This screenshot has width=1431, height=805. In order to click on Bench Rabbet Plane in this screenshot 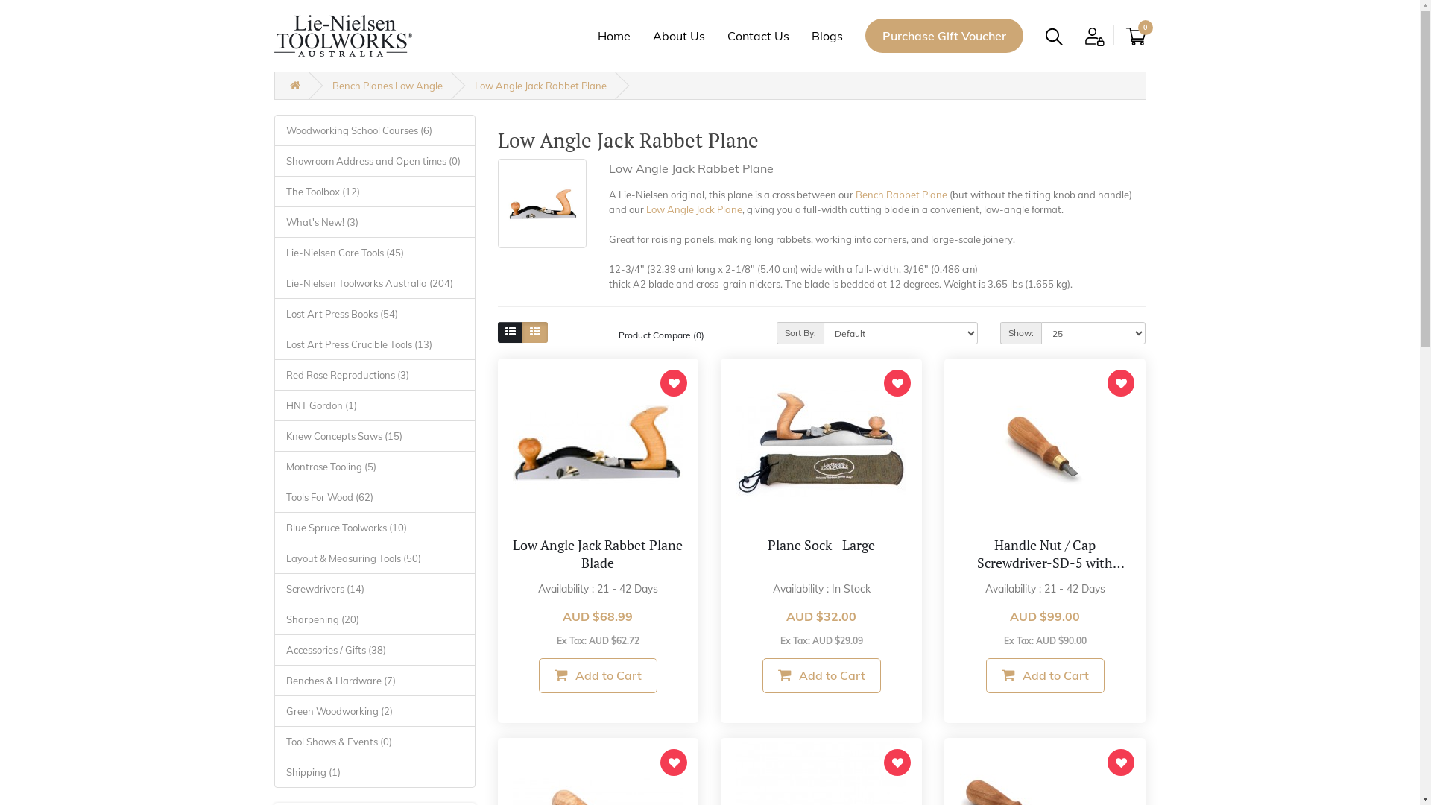, I will do `click(902, 195)`.